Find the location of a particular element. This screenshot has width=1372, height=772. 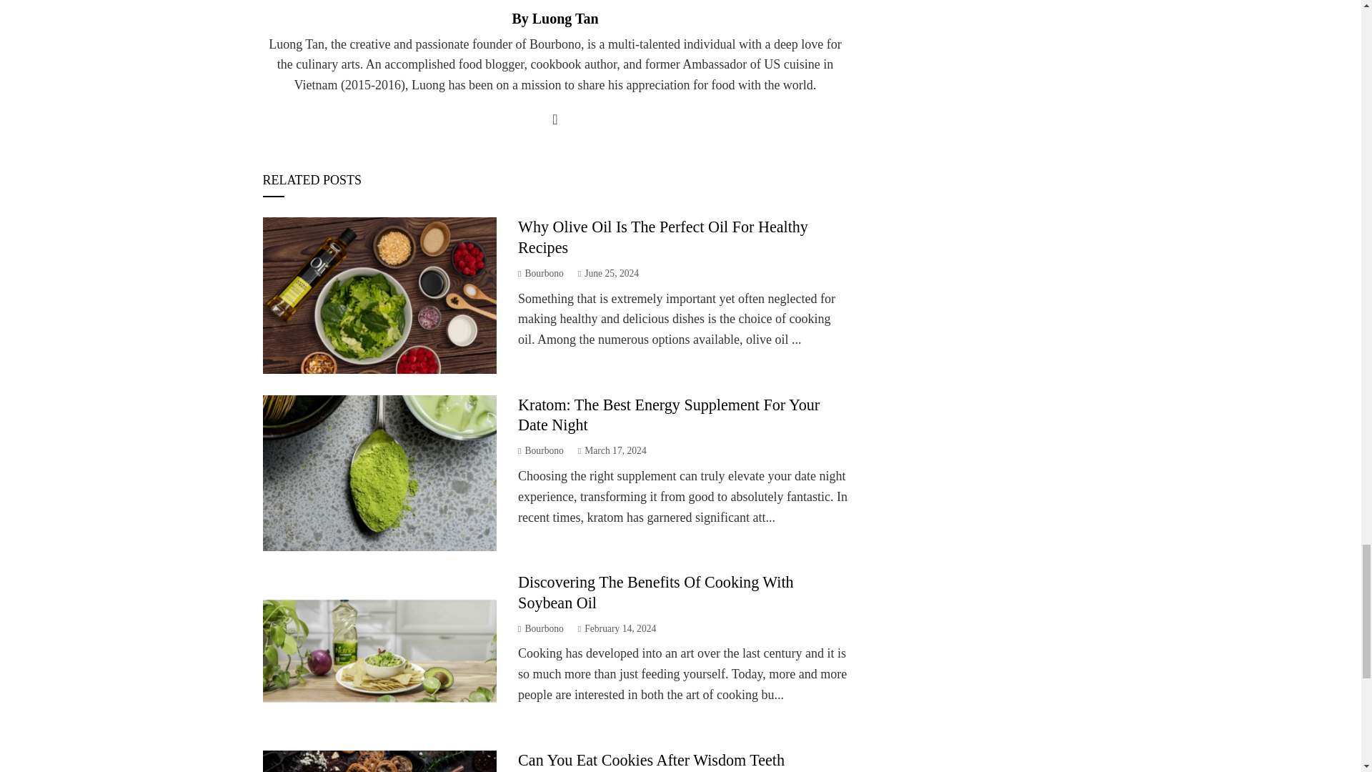

Why Olive Oil is the Perfect Oil for Healthy Recipes is located at coordinates (663, 237).